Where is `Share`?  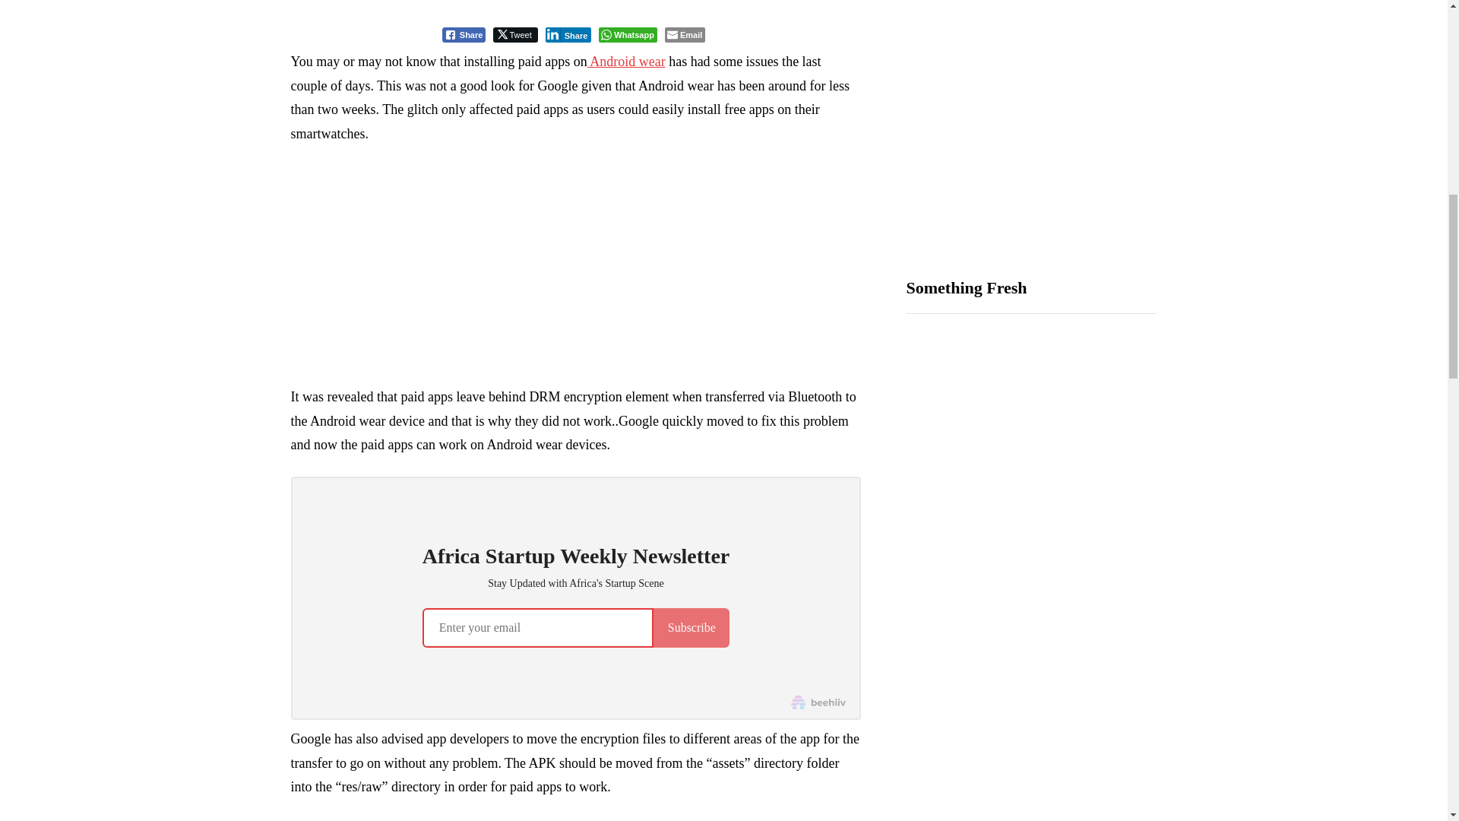
Share is located at coordinates (568, 35).